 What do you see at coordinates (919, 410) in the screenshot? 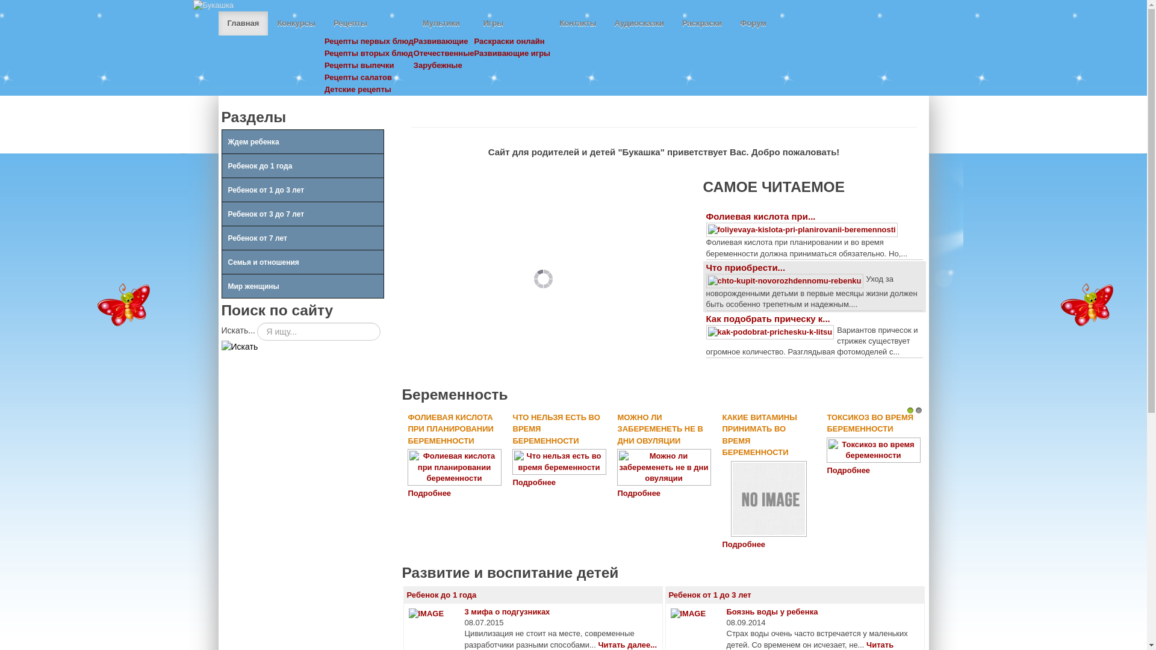
I see `2` at bounding box center [919, 410].